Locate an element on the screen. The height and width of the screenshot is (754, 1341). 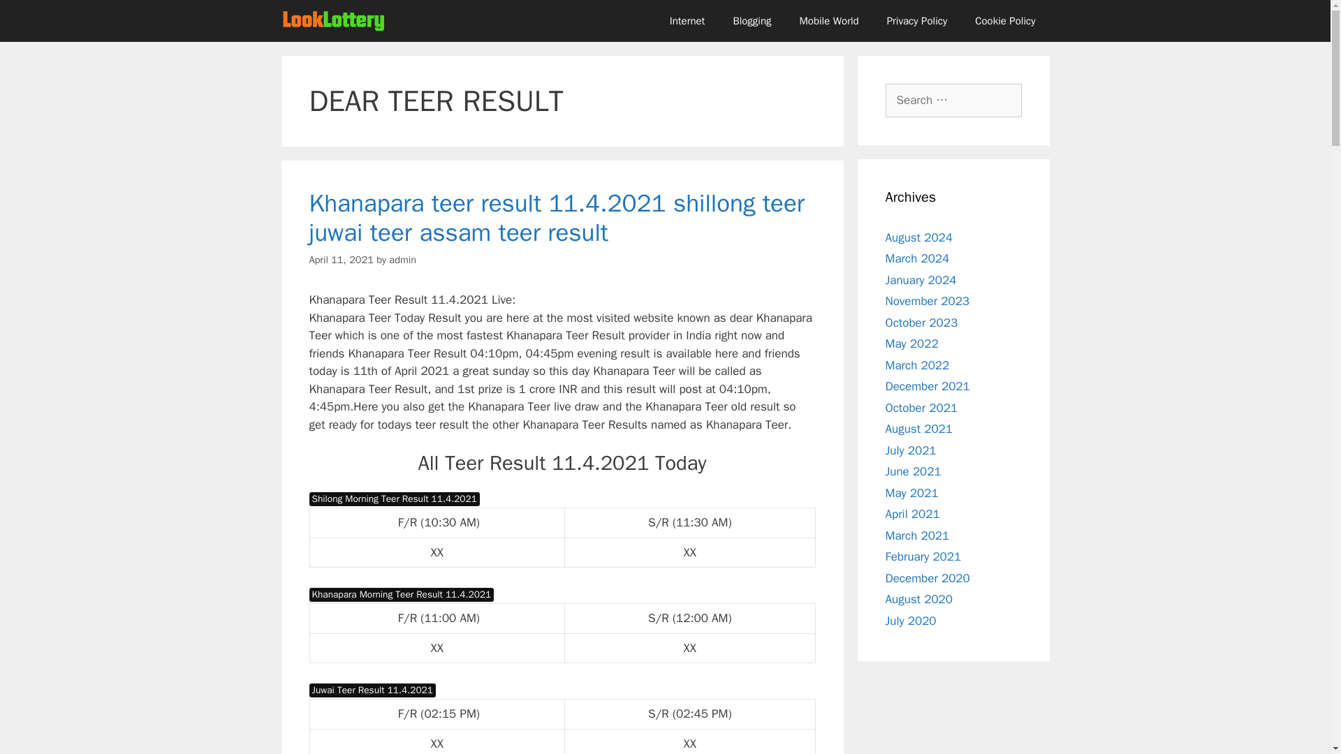
Search is located at coordinates (33, 17).